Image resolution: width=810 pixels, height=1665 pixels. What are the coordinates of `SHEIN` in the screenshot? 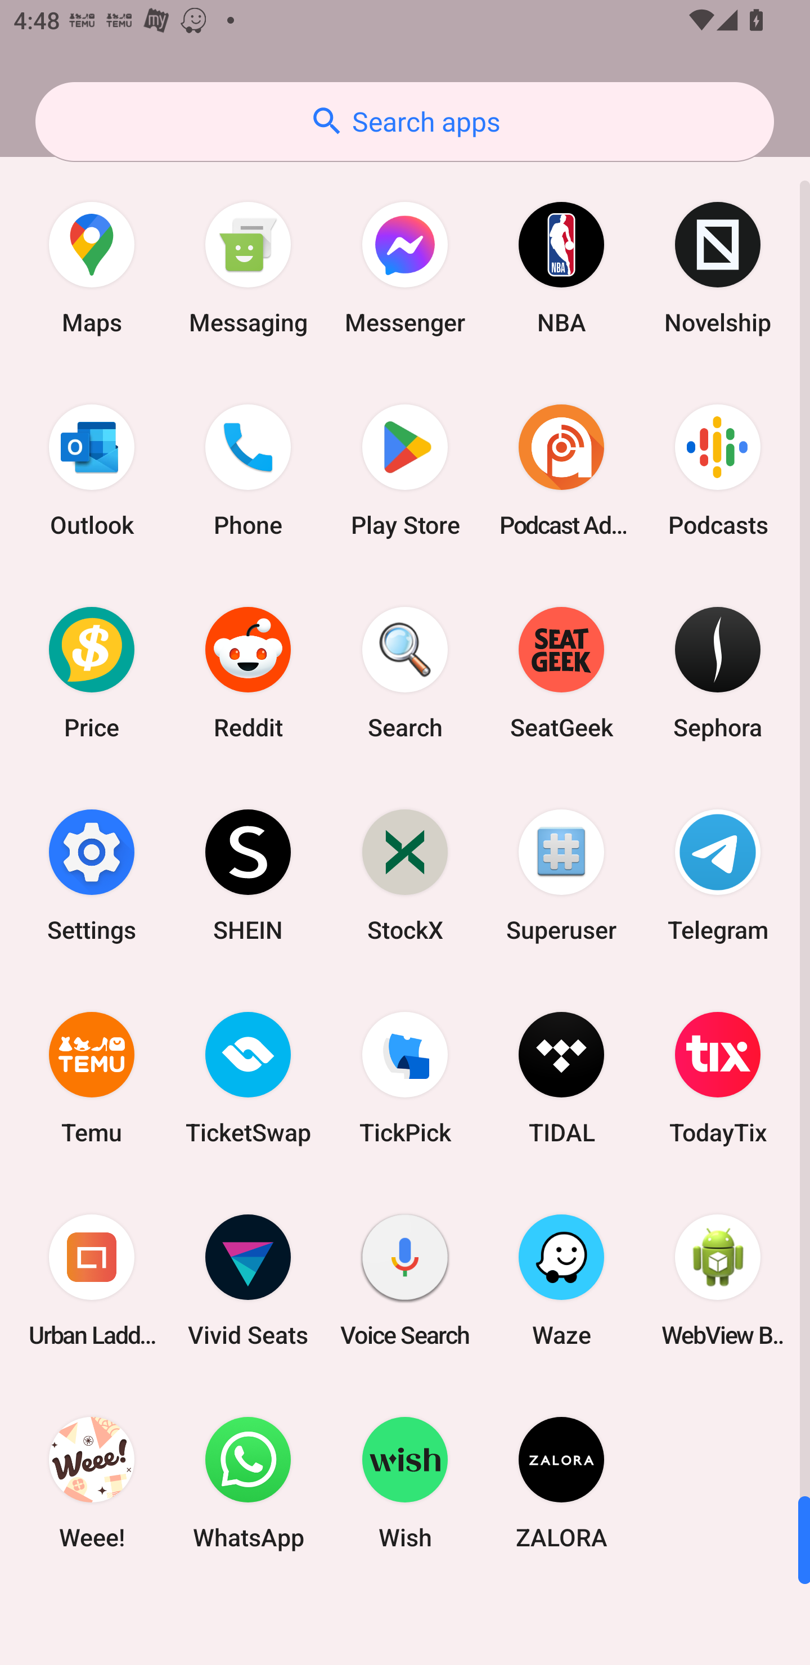 It's located at (248, 875).